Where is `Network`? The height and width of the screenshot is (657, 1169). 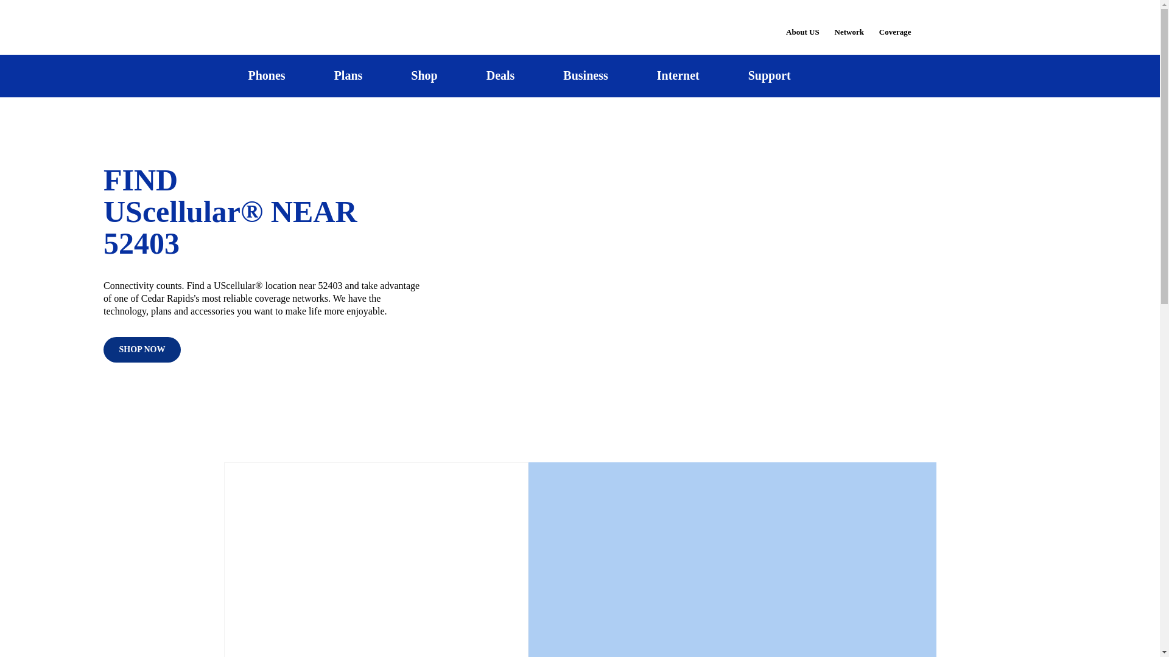 Network is located at coordinates (849, 24).